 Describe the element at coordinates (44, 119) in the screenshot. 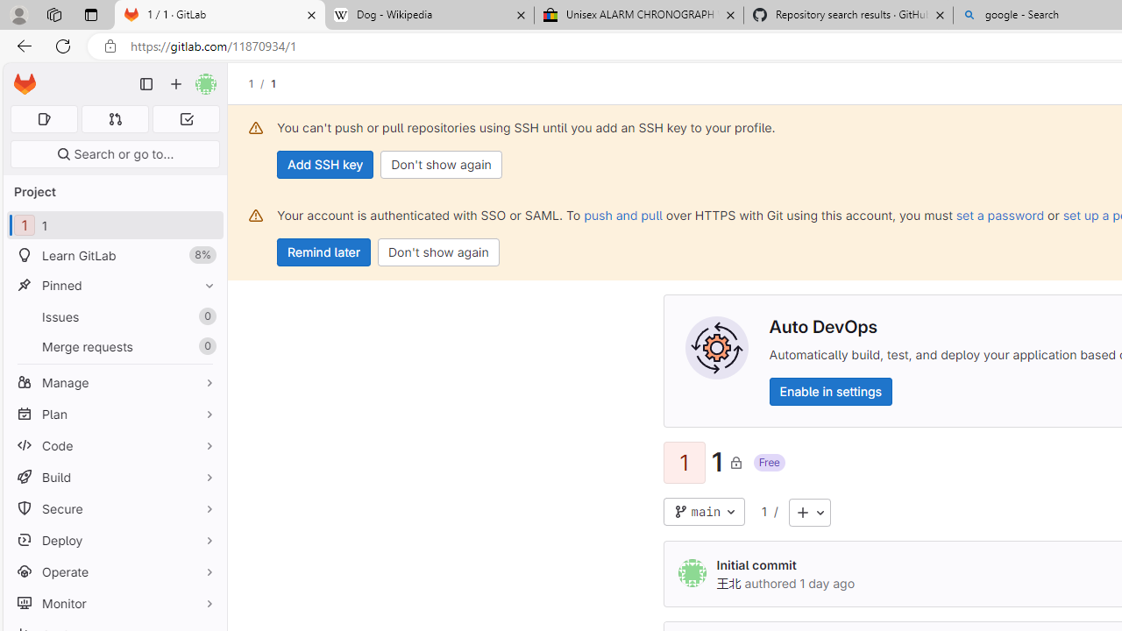

I see `Assigned issues 0` at that location.